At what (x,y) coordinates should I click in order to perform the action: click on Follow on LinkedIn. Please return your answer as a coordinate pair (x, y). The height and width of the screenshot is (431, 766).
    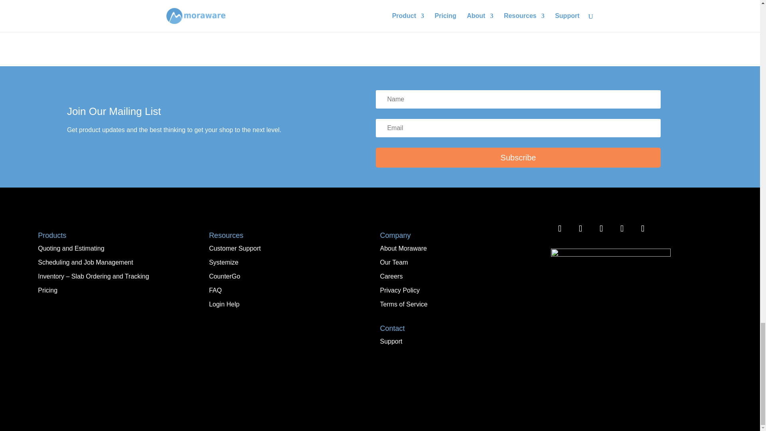
    Looking at the image, I should click on (622, 228).